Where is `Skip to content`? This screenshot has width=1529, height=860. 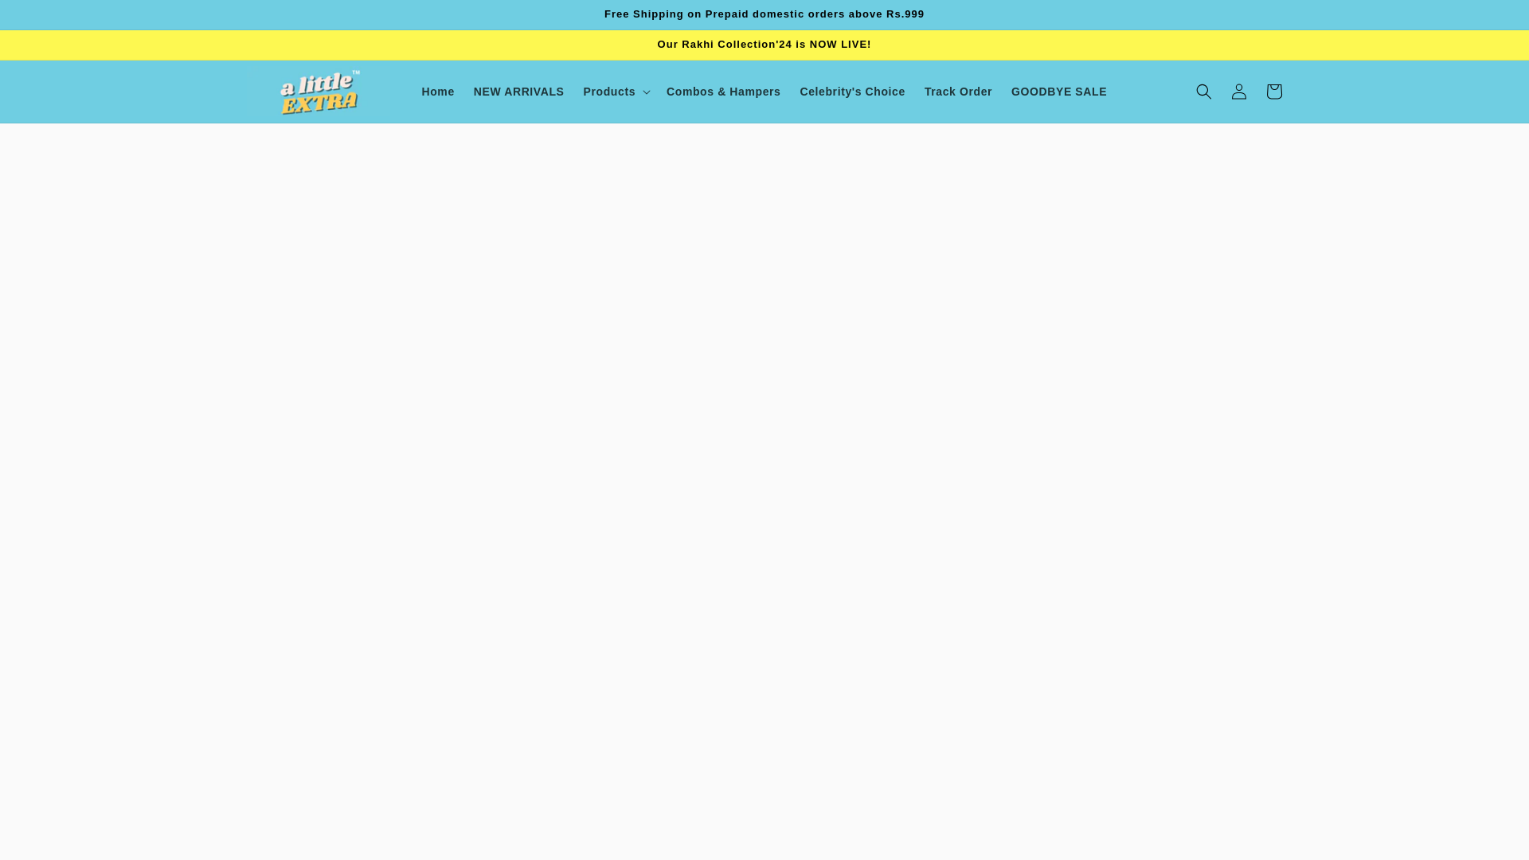
Skip to content is located at coordinates (48, 18).